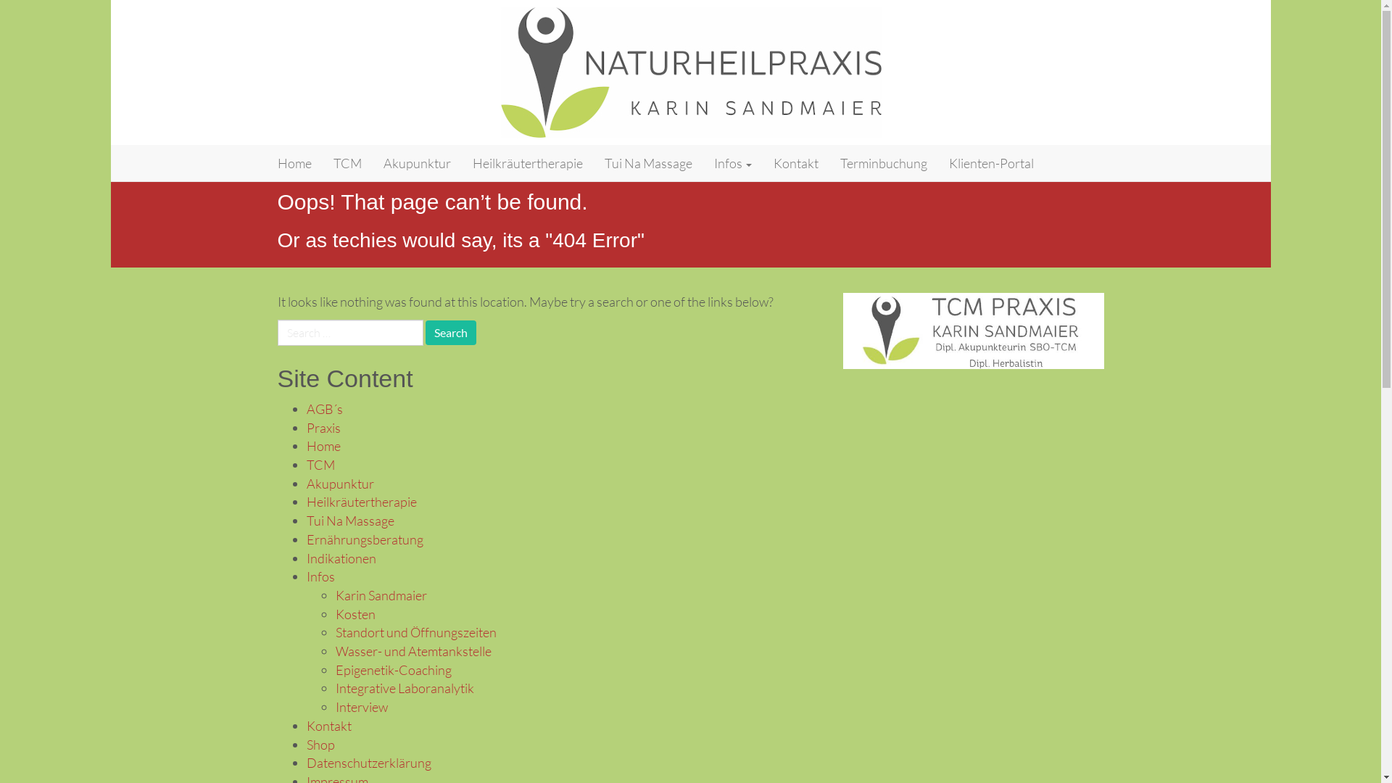  Describe the element at coordinates (884, 163) in the screenshot. I see `Terminbuchung` at that location.